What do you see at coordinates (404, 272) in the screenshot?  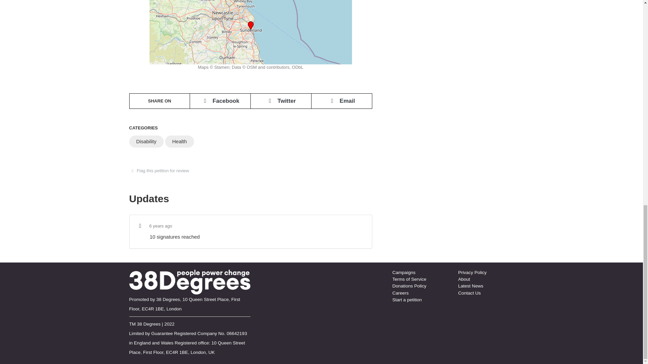 I see `Campaigns` at bounding box center [404, 272].